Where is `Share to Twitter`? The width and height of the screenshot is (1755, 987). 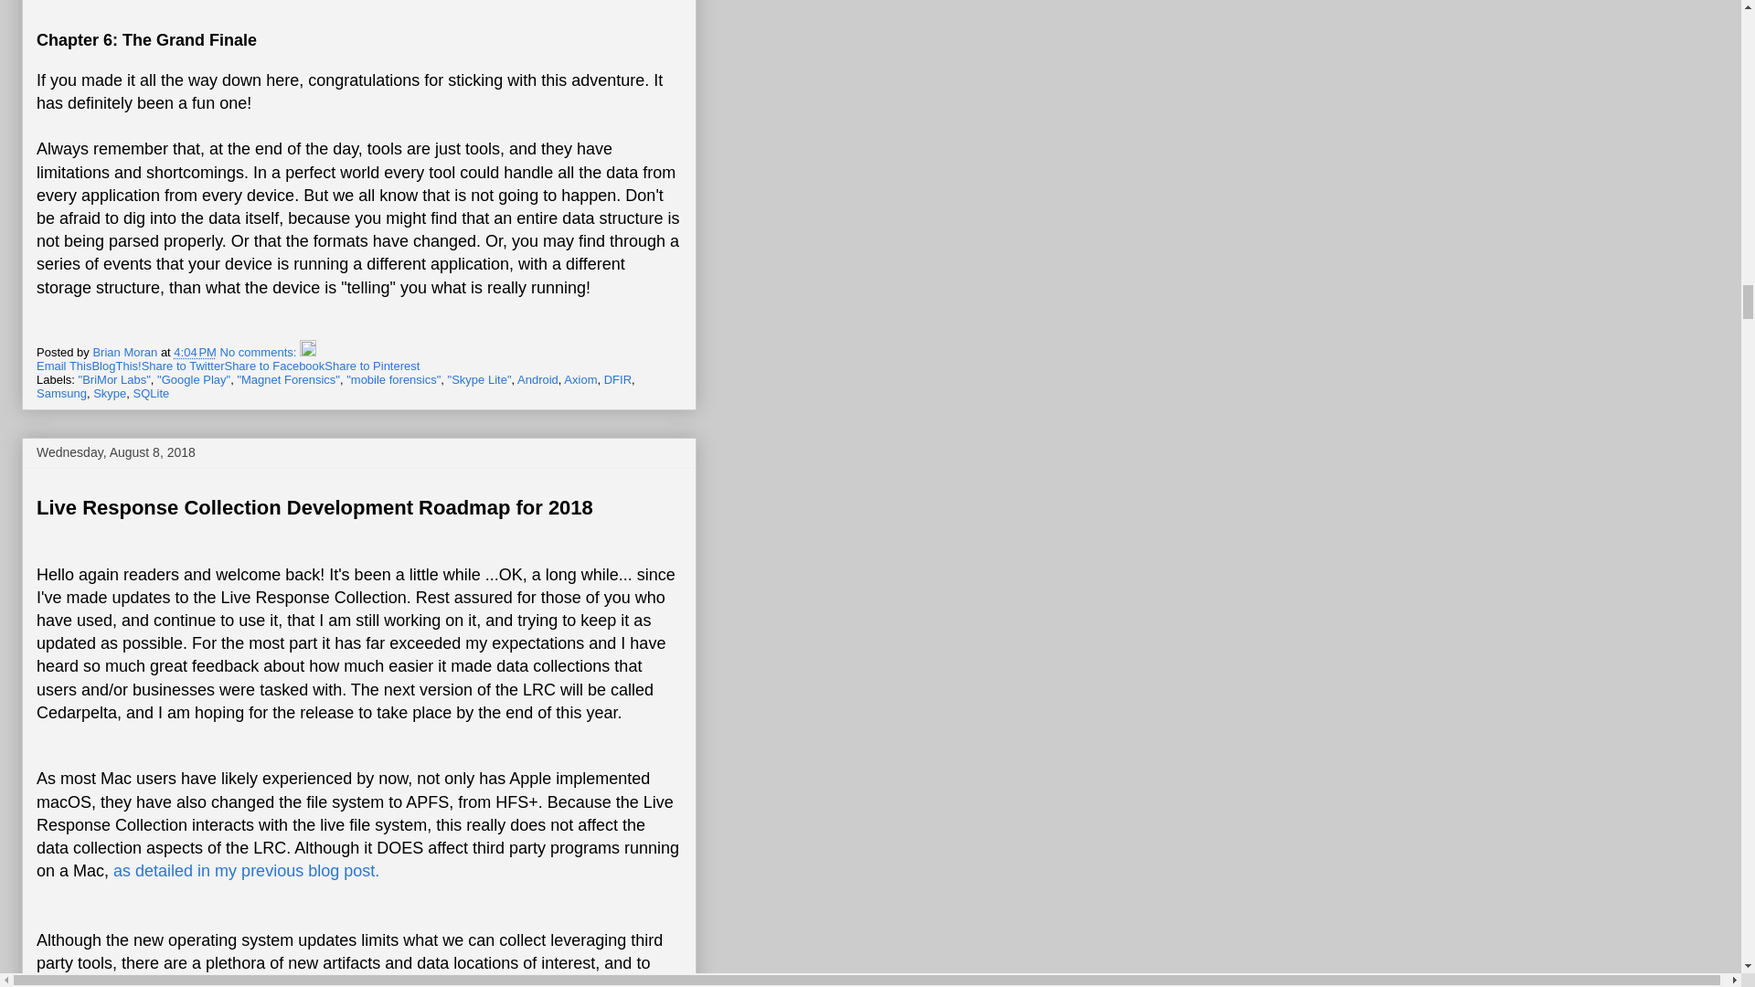 Share to Twitter is located at coordinates (183, 366).